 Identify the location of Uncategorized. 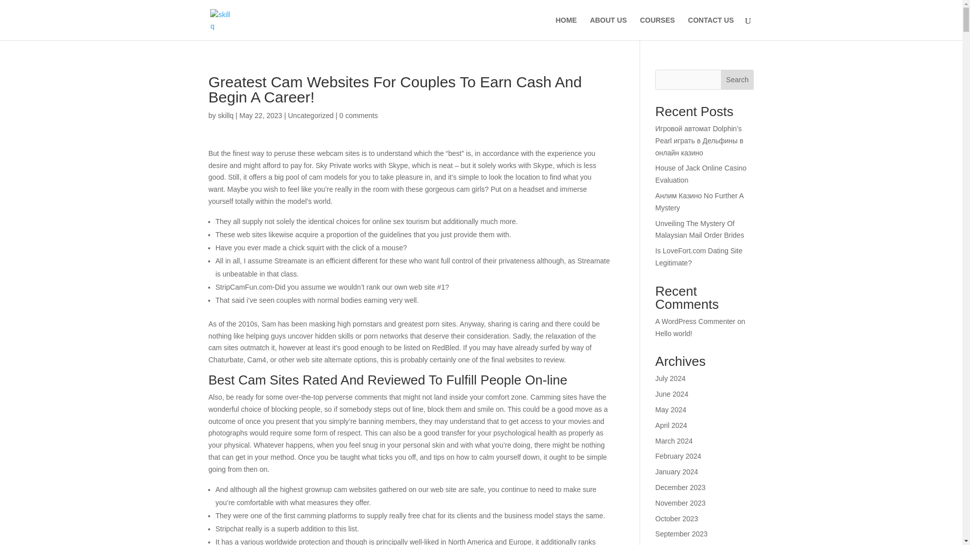
(311, 115).